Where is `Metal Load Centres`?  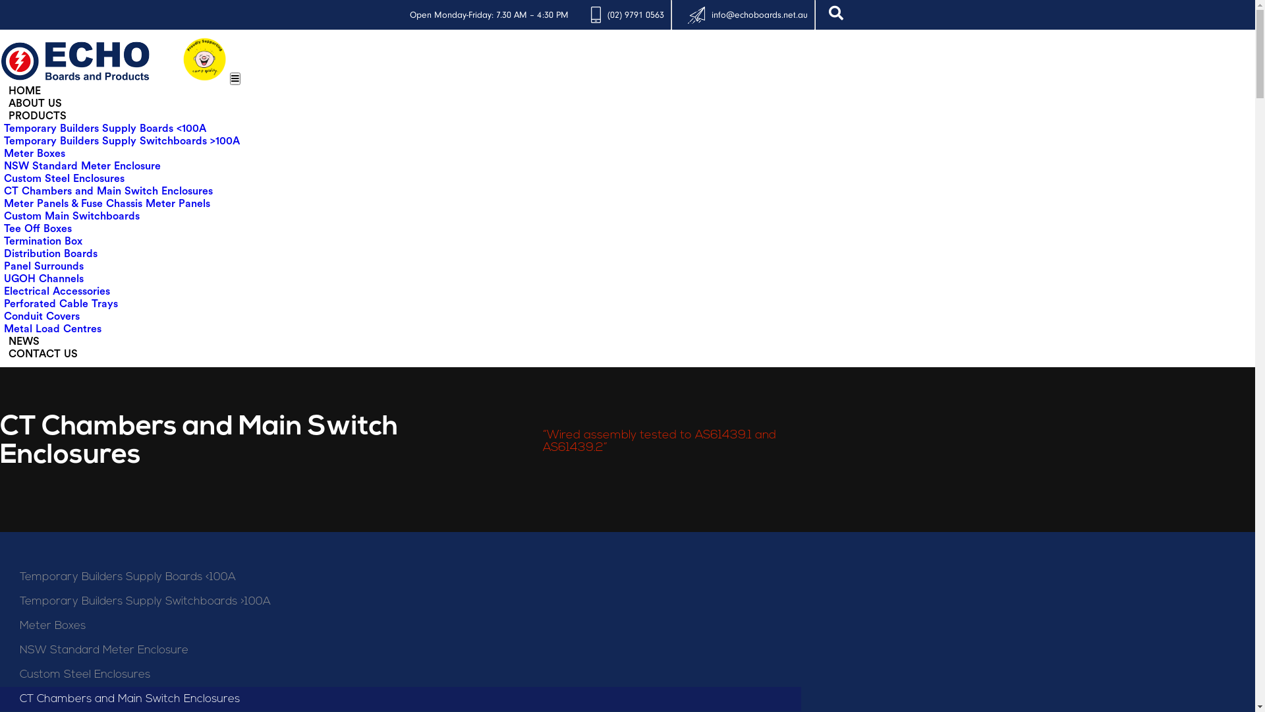 Metal Load Centres is located at coordinates (53, 329).